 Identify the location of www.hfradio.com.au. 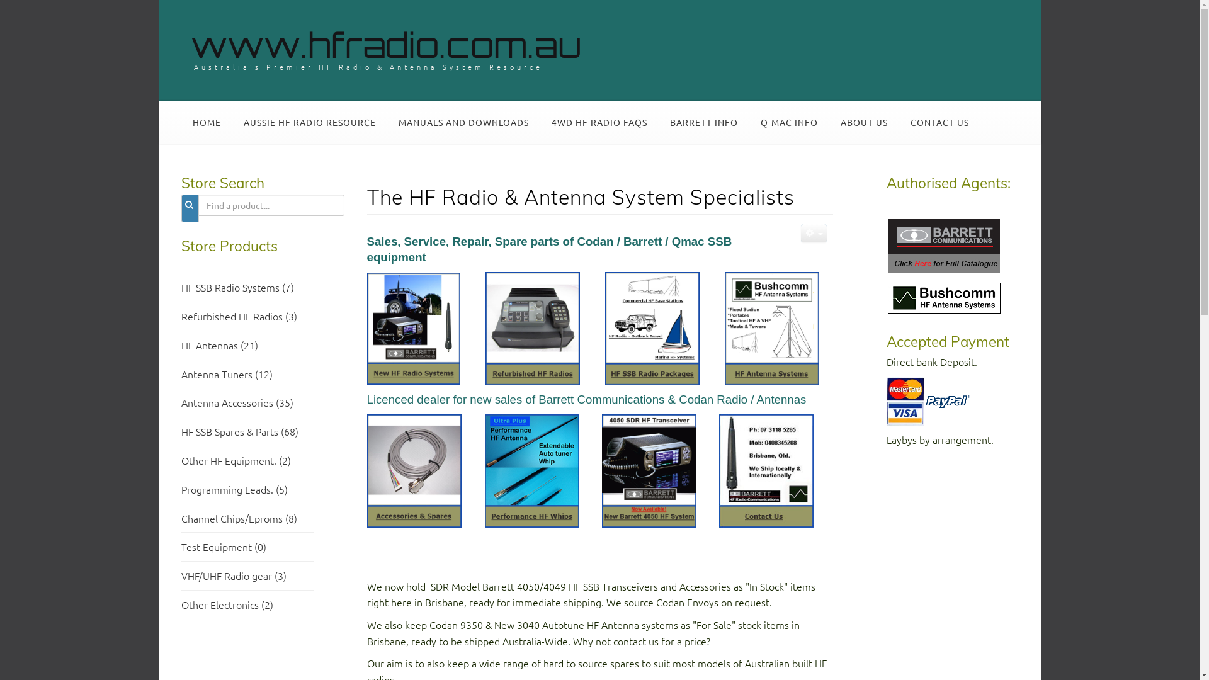
(385, 45).